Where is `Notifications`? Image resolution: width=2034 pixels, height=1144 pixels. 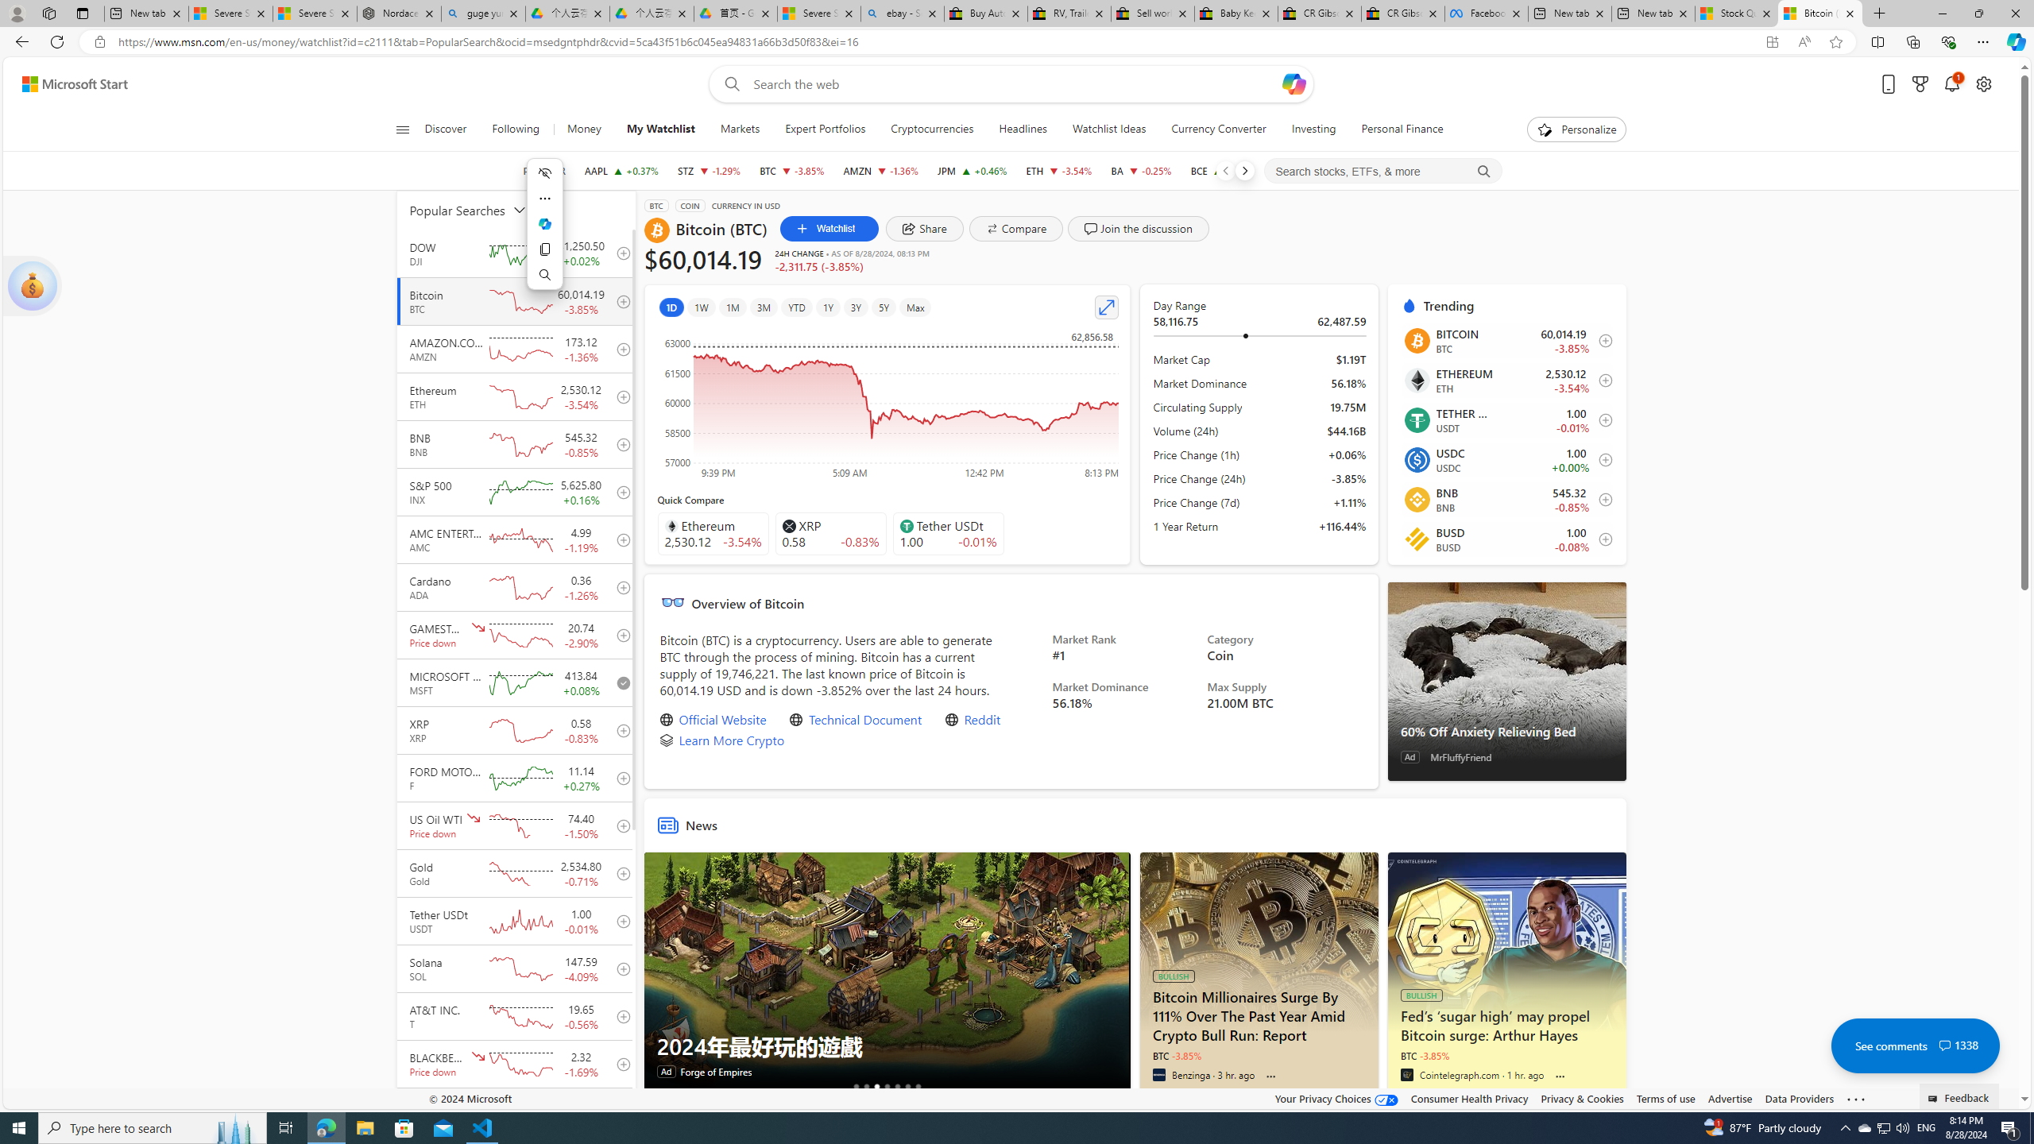
Notifications is located at coordinates (1953, 84).